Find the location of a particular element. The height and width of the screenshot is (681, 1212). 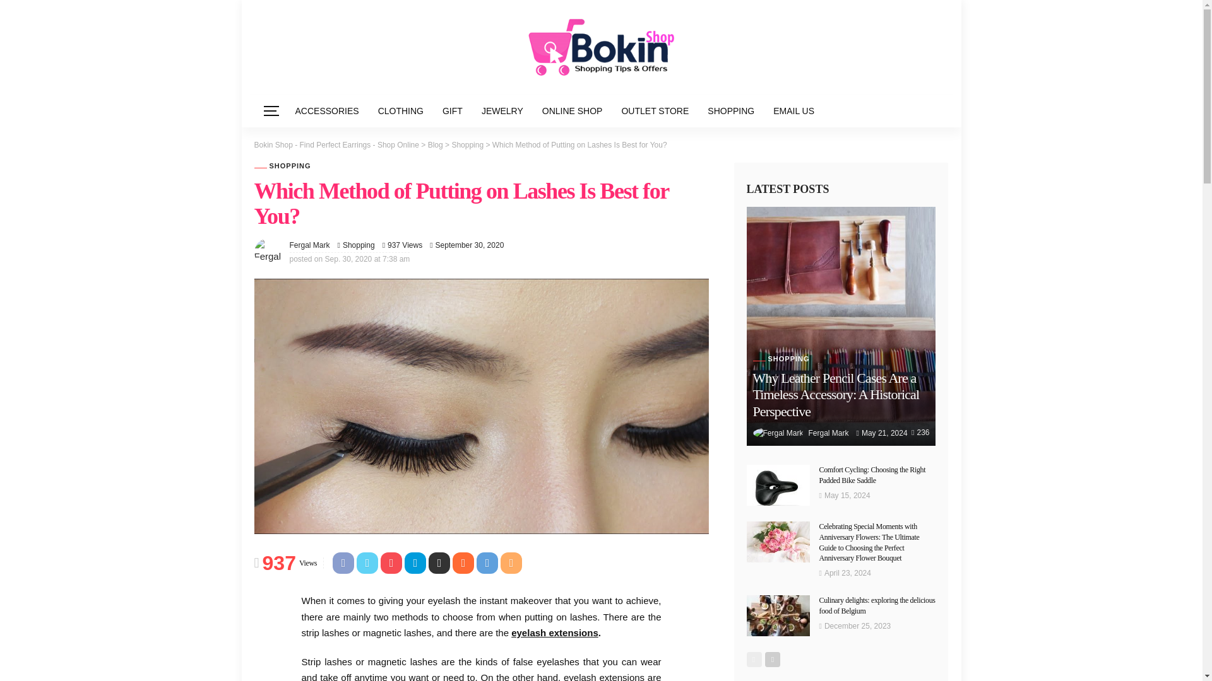

ONLINE SHOP is located at coordinates (572, 111).